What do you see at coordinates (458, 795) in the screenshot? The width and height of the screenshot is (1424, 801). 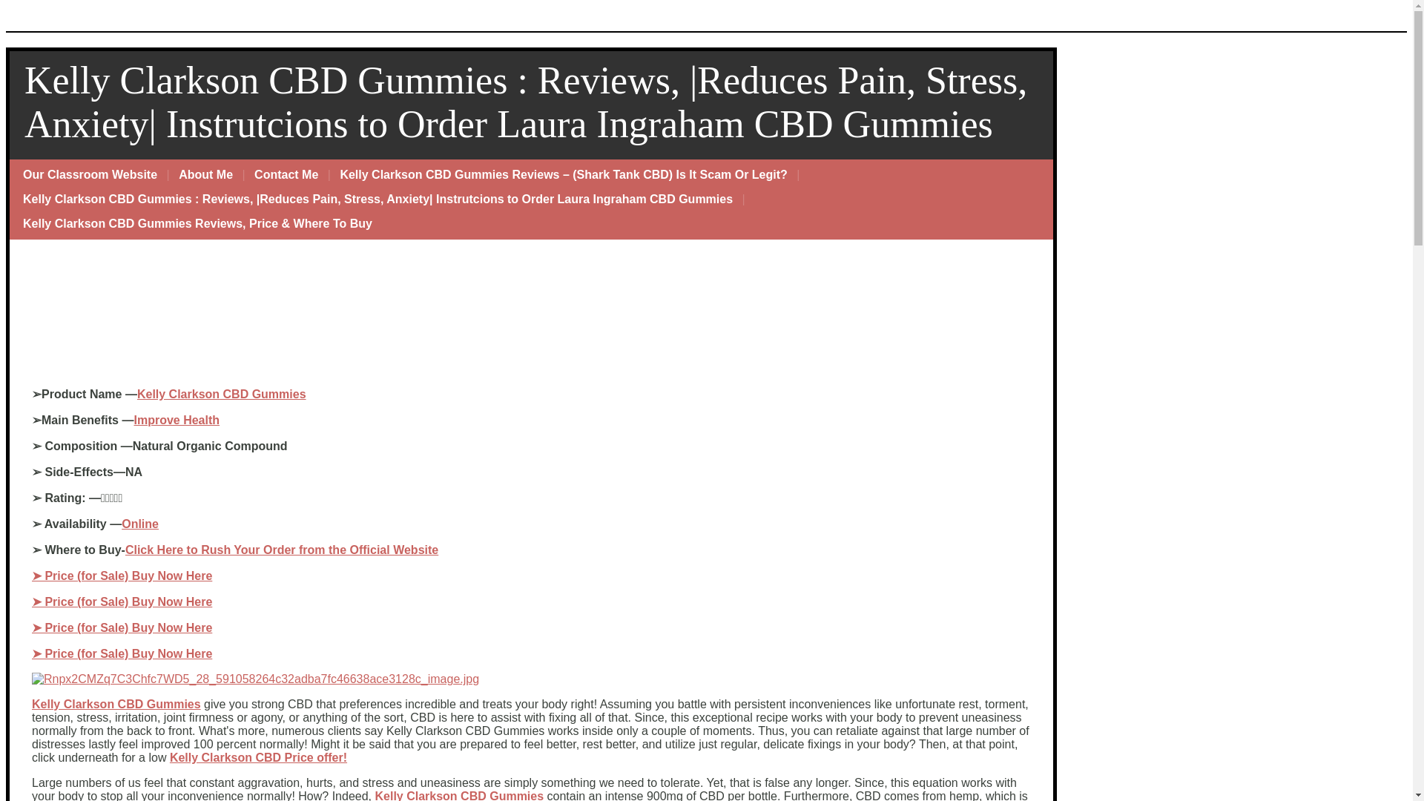 I see `Kelly Clarkson CBD Gummies` at bounding box center [458, 795].